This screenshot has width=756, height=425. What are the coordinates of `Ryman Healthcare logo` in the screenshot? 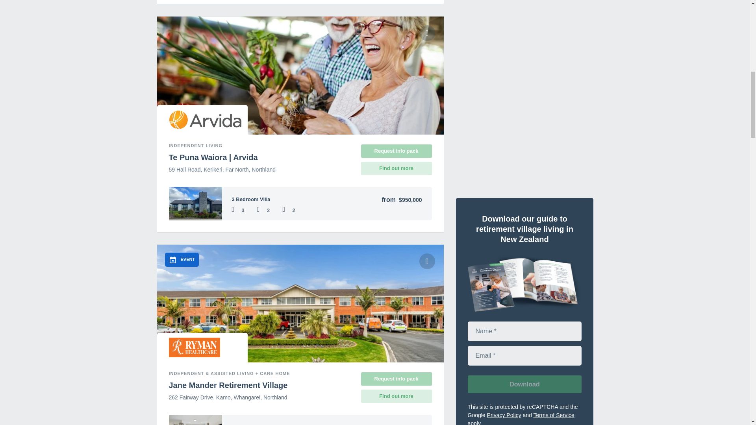 It's located at (194, 347).